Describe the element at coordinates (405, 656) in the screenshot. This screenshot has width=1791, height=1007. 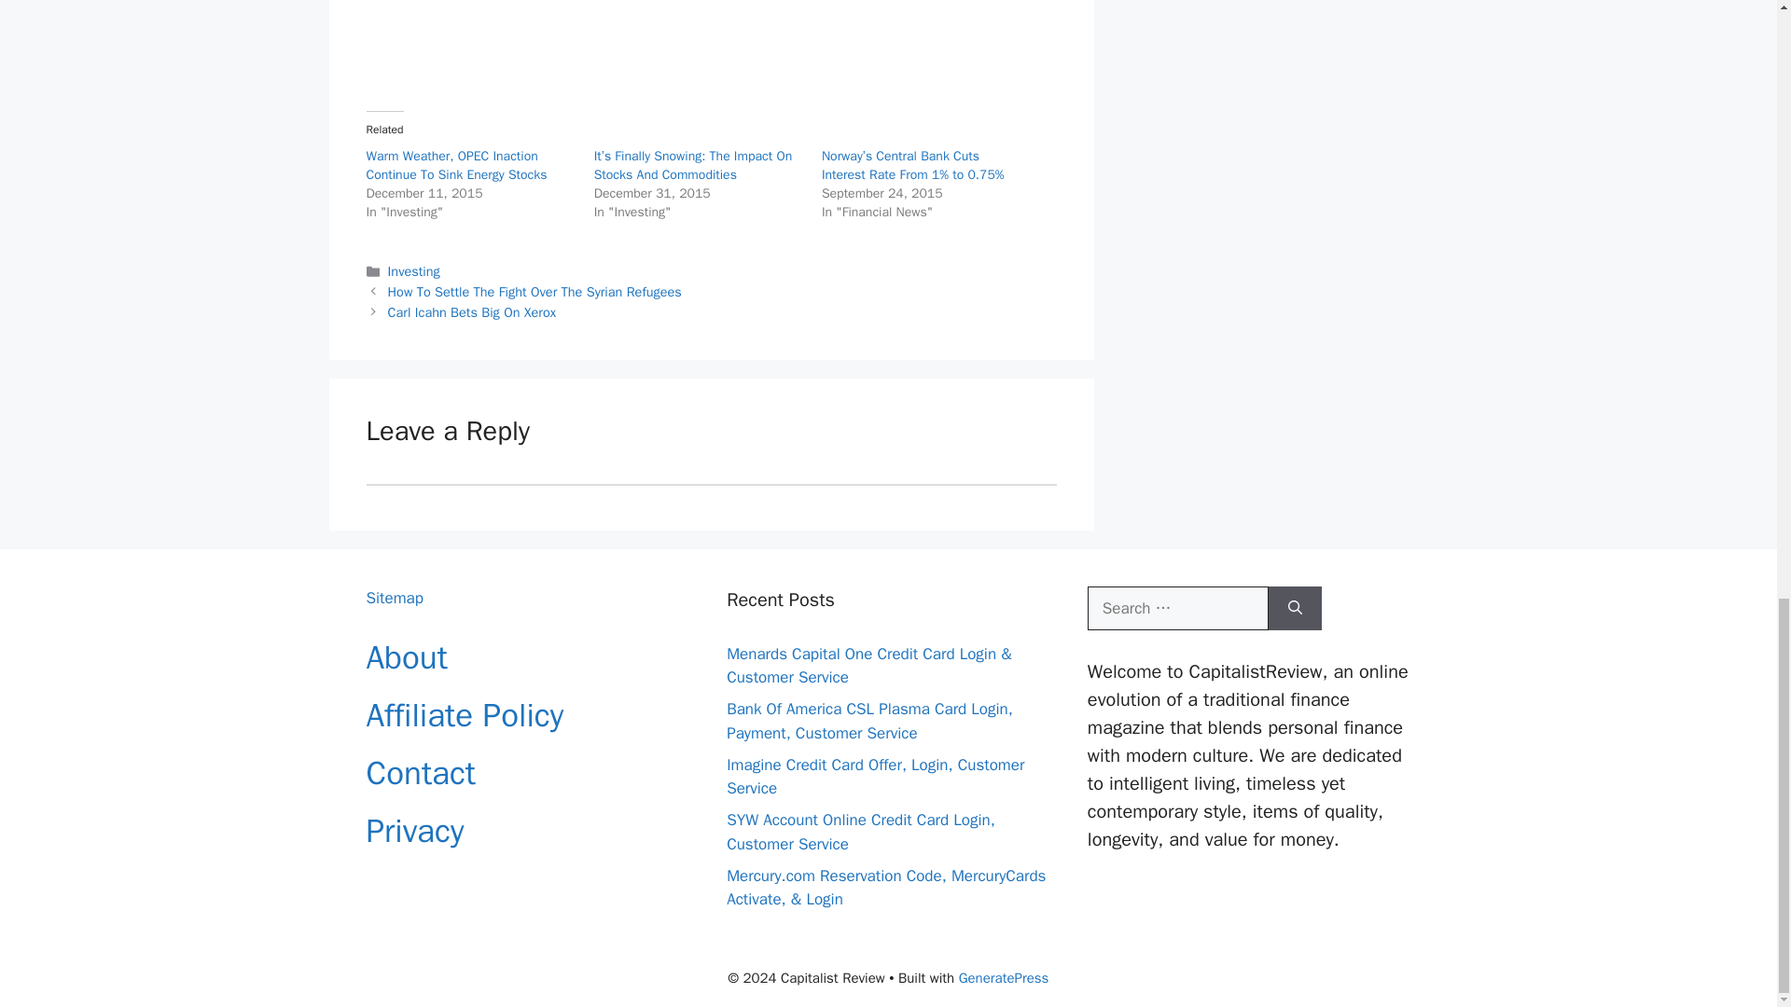
I see `About` at that location.